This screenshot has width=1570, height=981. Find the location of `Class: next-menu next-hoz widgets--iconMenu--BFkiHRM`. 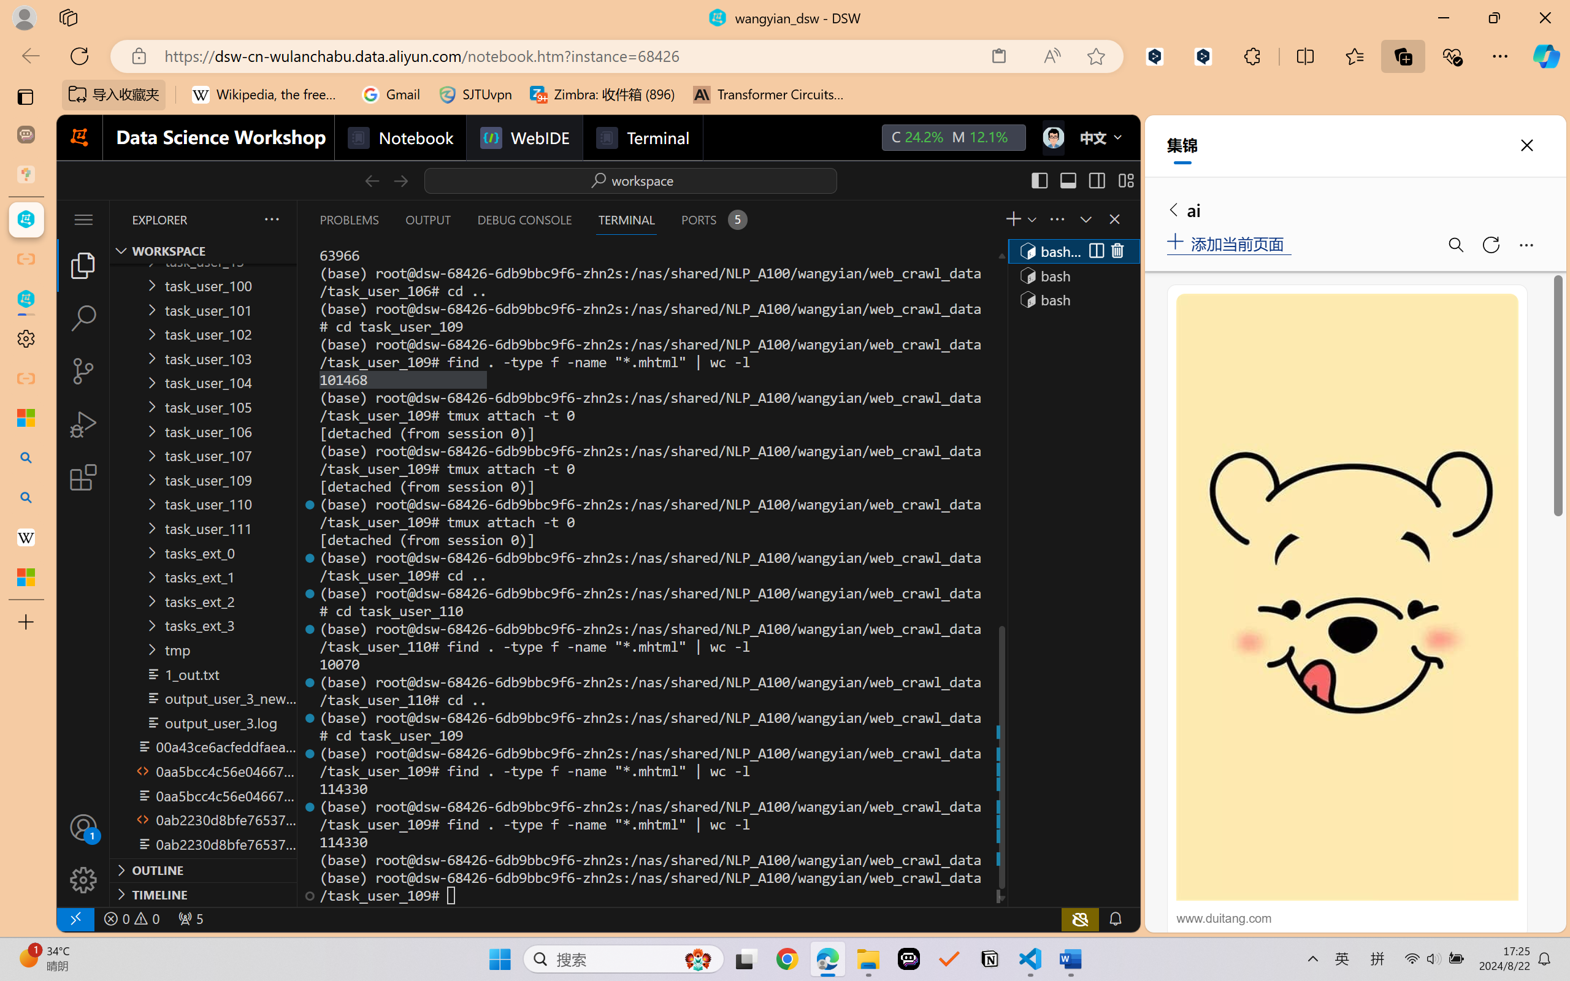

Class: next-menu next-hoz widgets--iconMenu--BFkiHRM is located at coordinates (1052, 137).